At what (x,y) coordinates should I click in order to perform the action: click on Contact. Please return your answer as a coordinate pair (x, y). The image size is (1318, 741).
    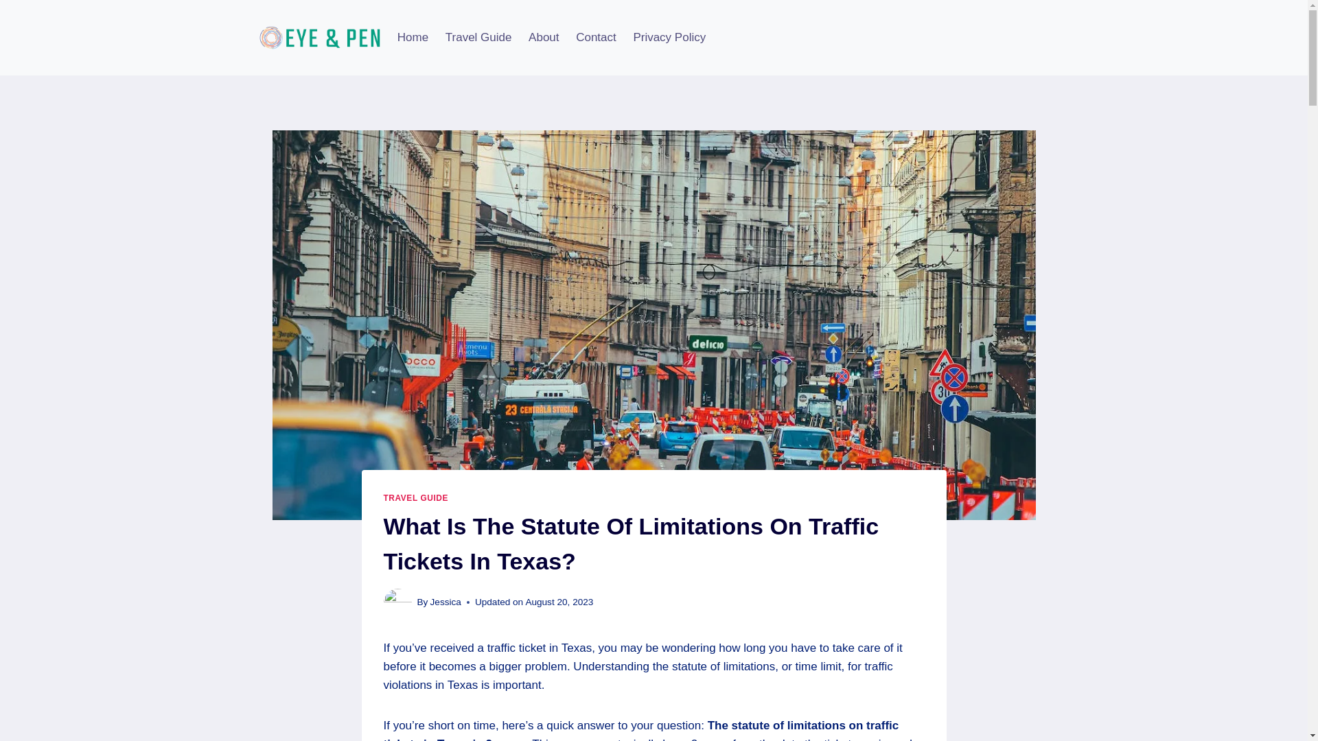
    Looking at the image, I should click on (596, 37).